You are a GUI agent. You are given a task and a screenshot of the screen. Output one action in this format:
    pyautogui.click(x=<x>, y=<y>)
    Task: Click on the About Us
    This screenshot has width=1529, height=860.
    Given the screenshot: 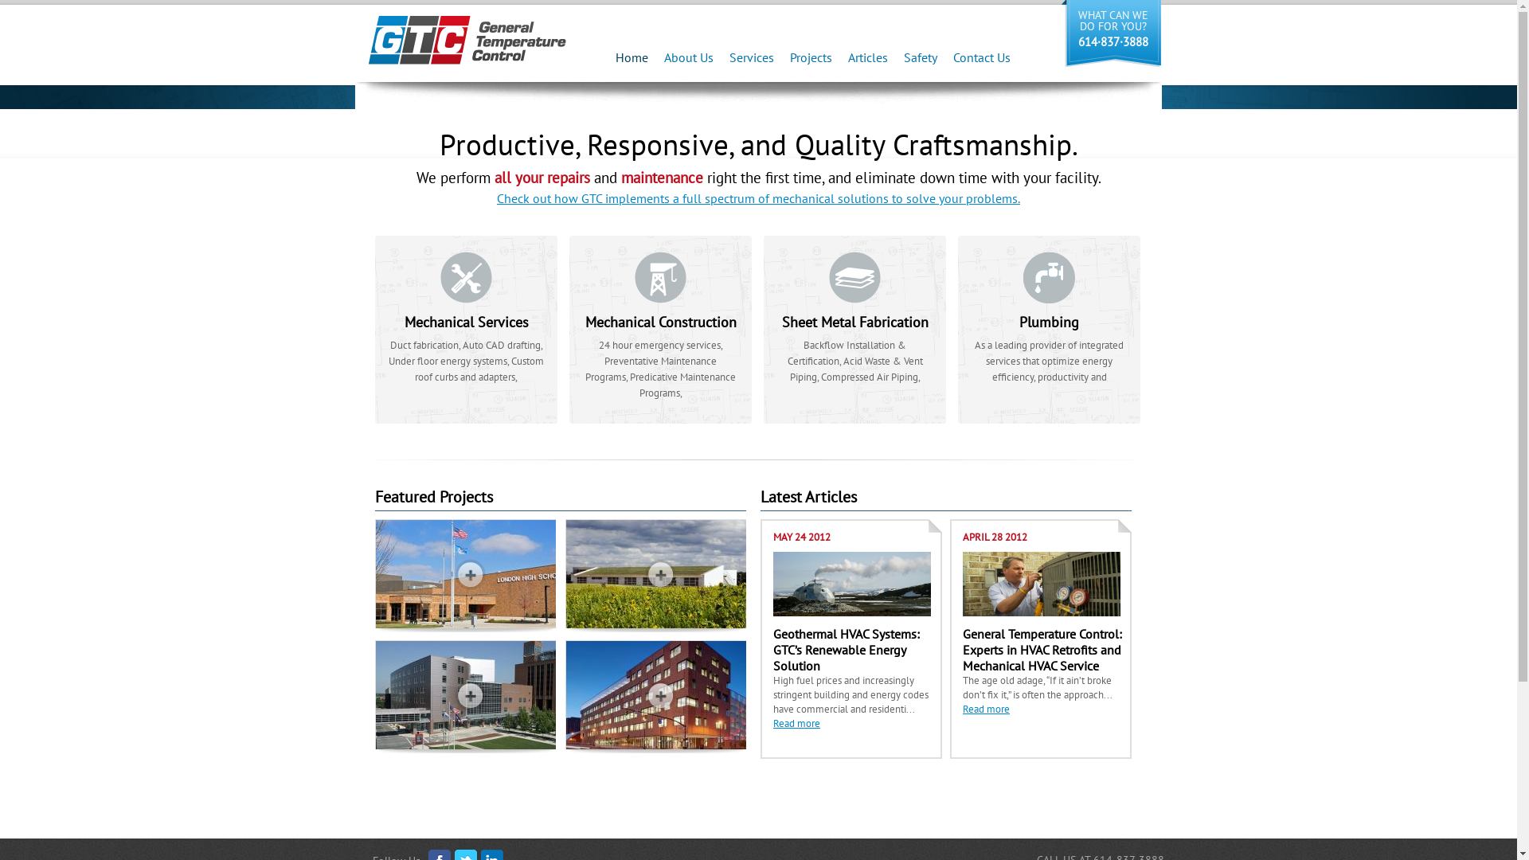 What is the action you would take?
    pyautogui.click(x=689, y=57)
    